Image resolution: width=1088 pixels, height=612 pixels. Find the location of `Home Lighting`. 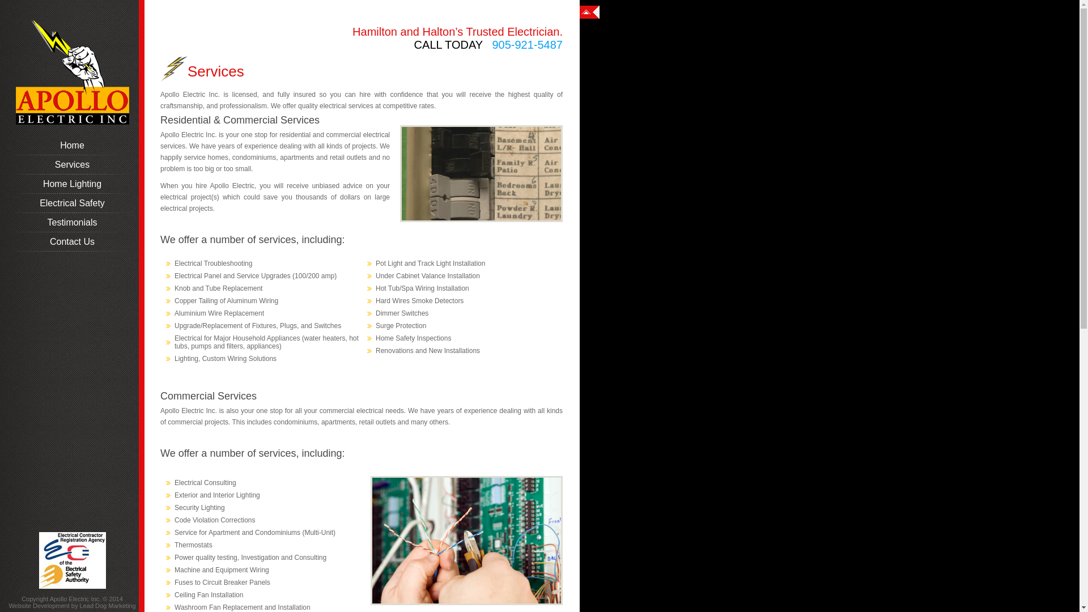

Home Lighting is located at coordinates (73, 184).